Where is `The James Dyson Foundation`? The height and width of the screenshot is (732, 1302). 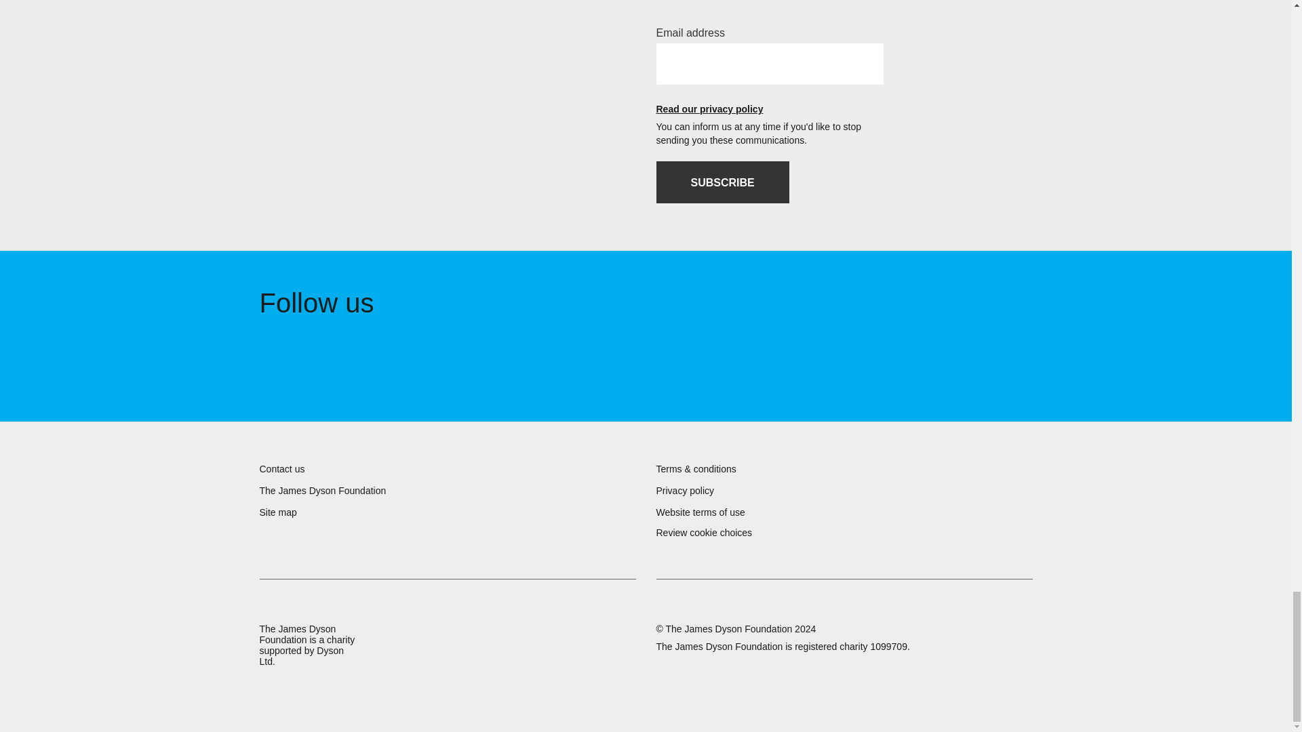 The James Dyson Foundation is located at coordinates (322, 491).